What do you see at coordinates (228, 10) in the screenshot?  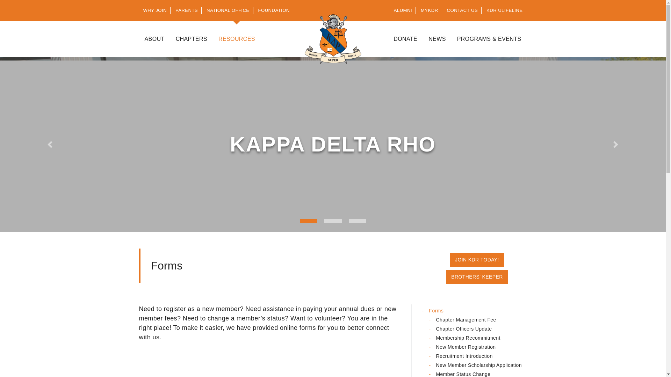 I see `NATIONAL OFFICE` at bounding box center [228, 10].